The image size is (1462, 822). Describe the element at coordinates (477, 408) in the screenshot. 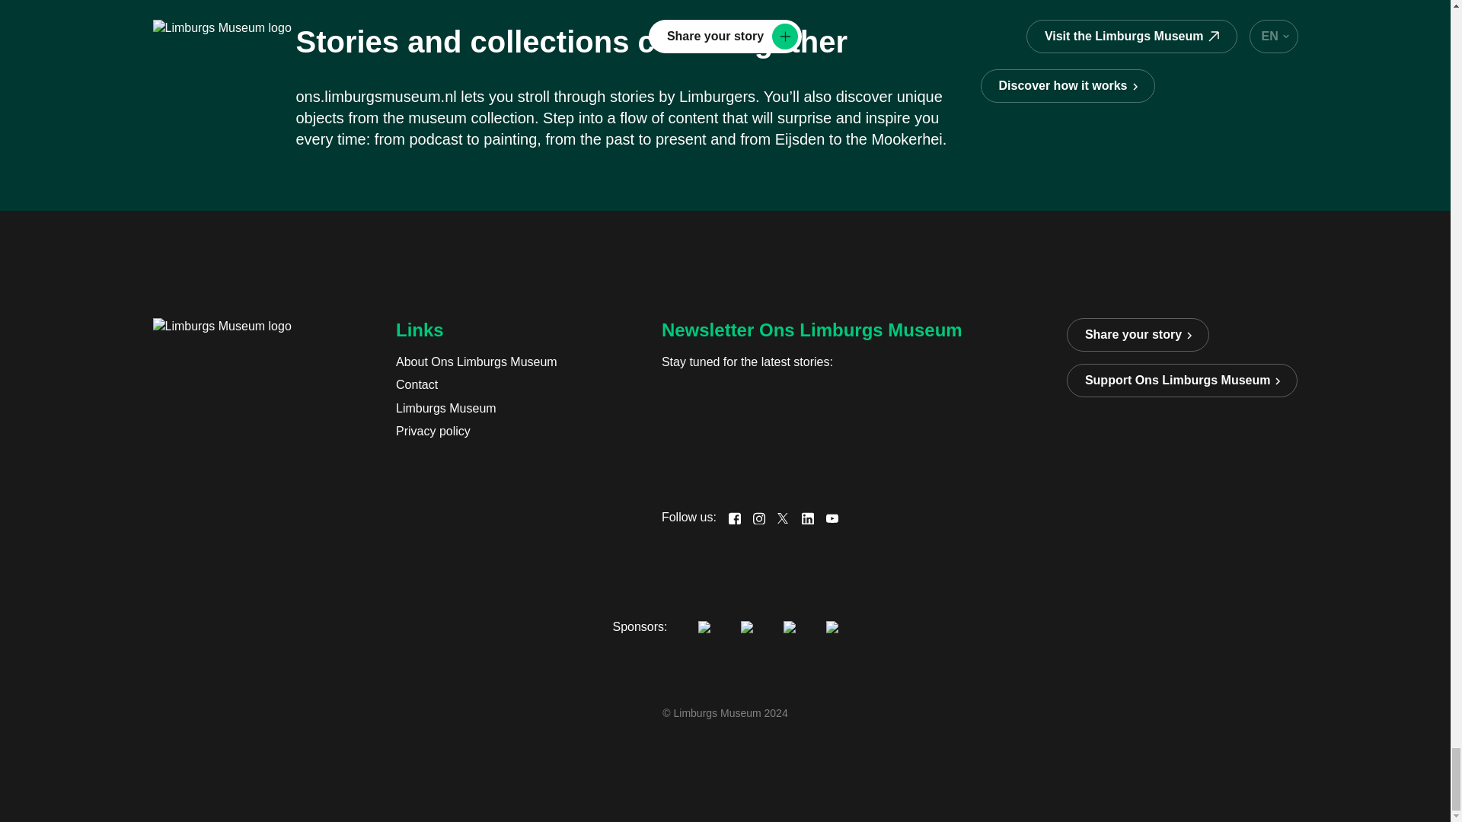

I see `Limburgs Museum` at that location.